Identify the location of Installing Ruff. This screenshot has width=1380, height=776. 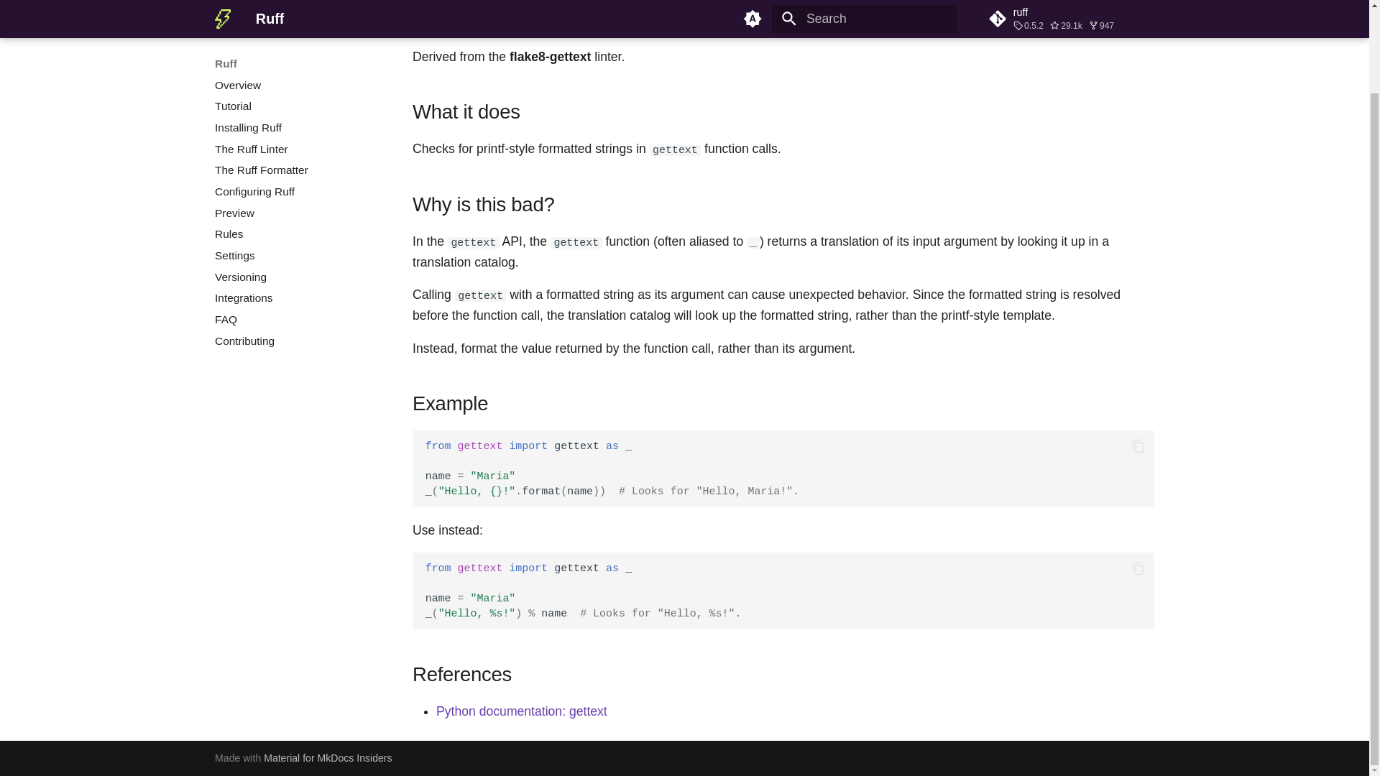
(296, 56).